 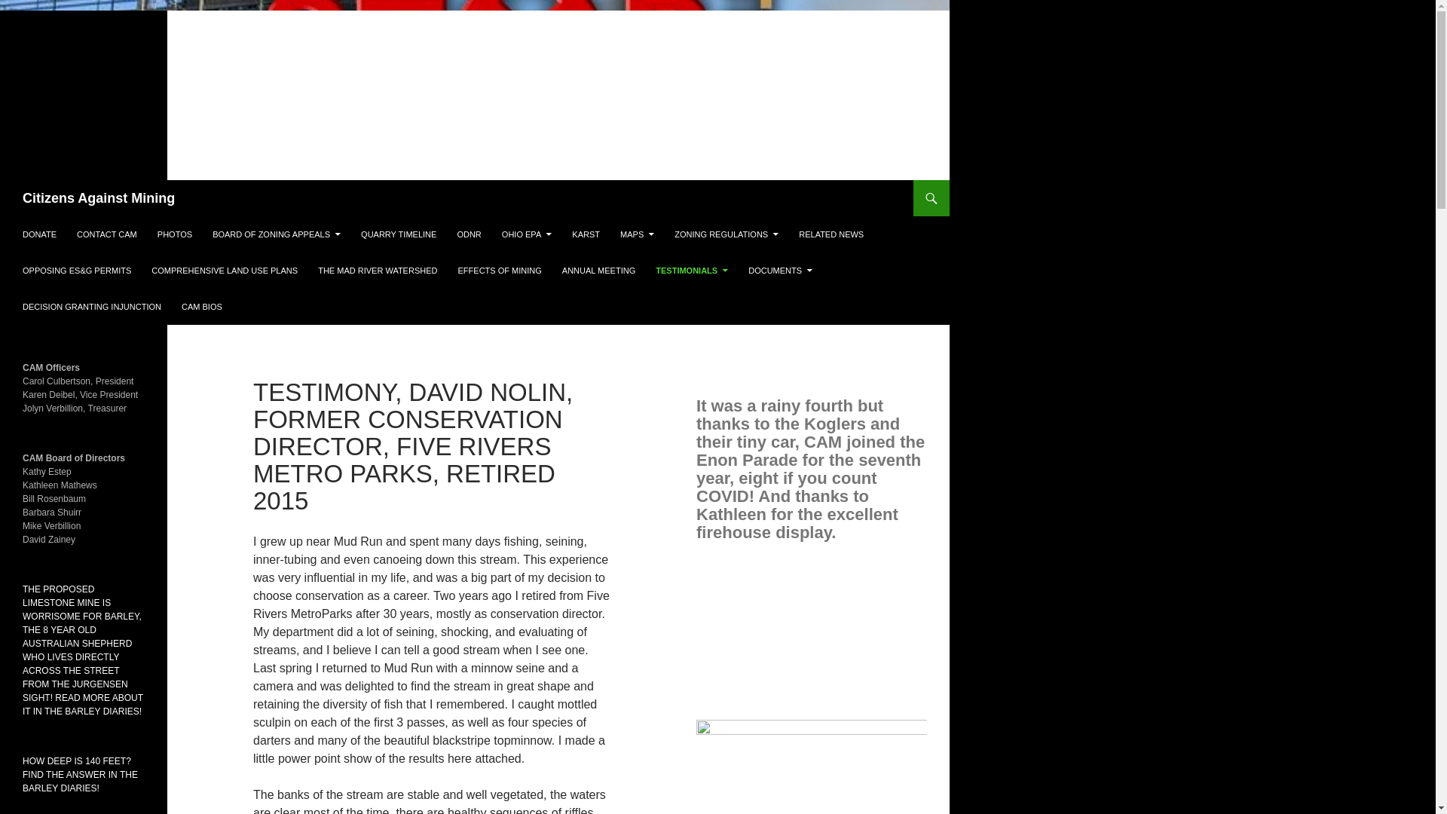 I want to click on DONATE, so click(x=39, y=234).